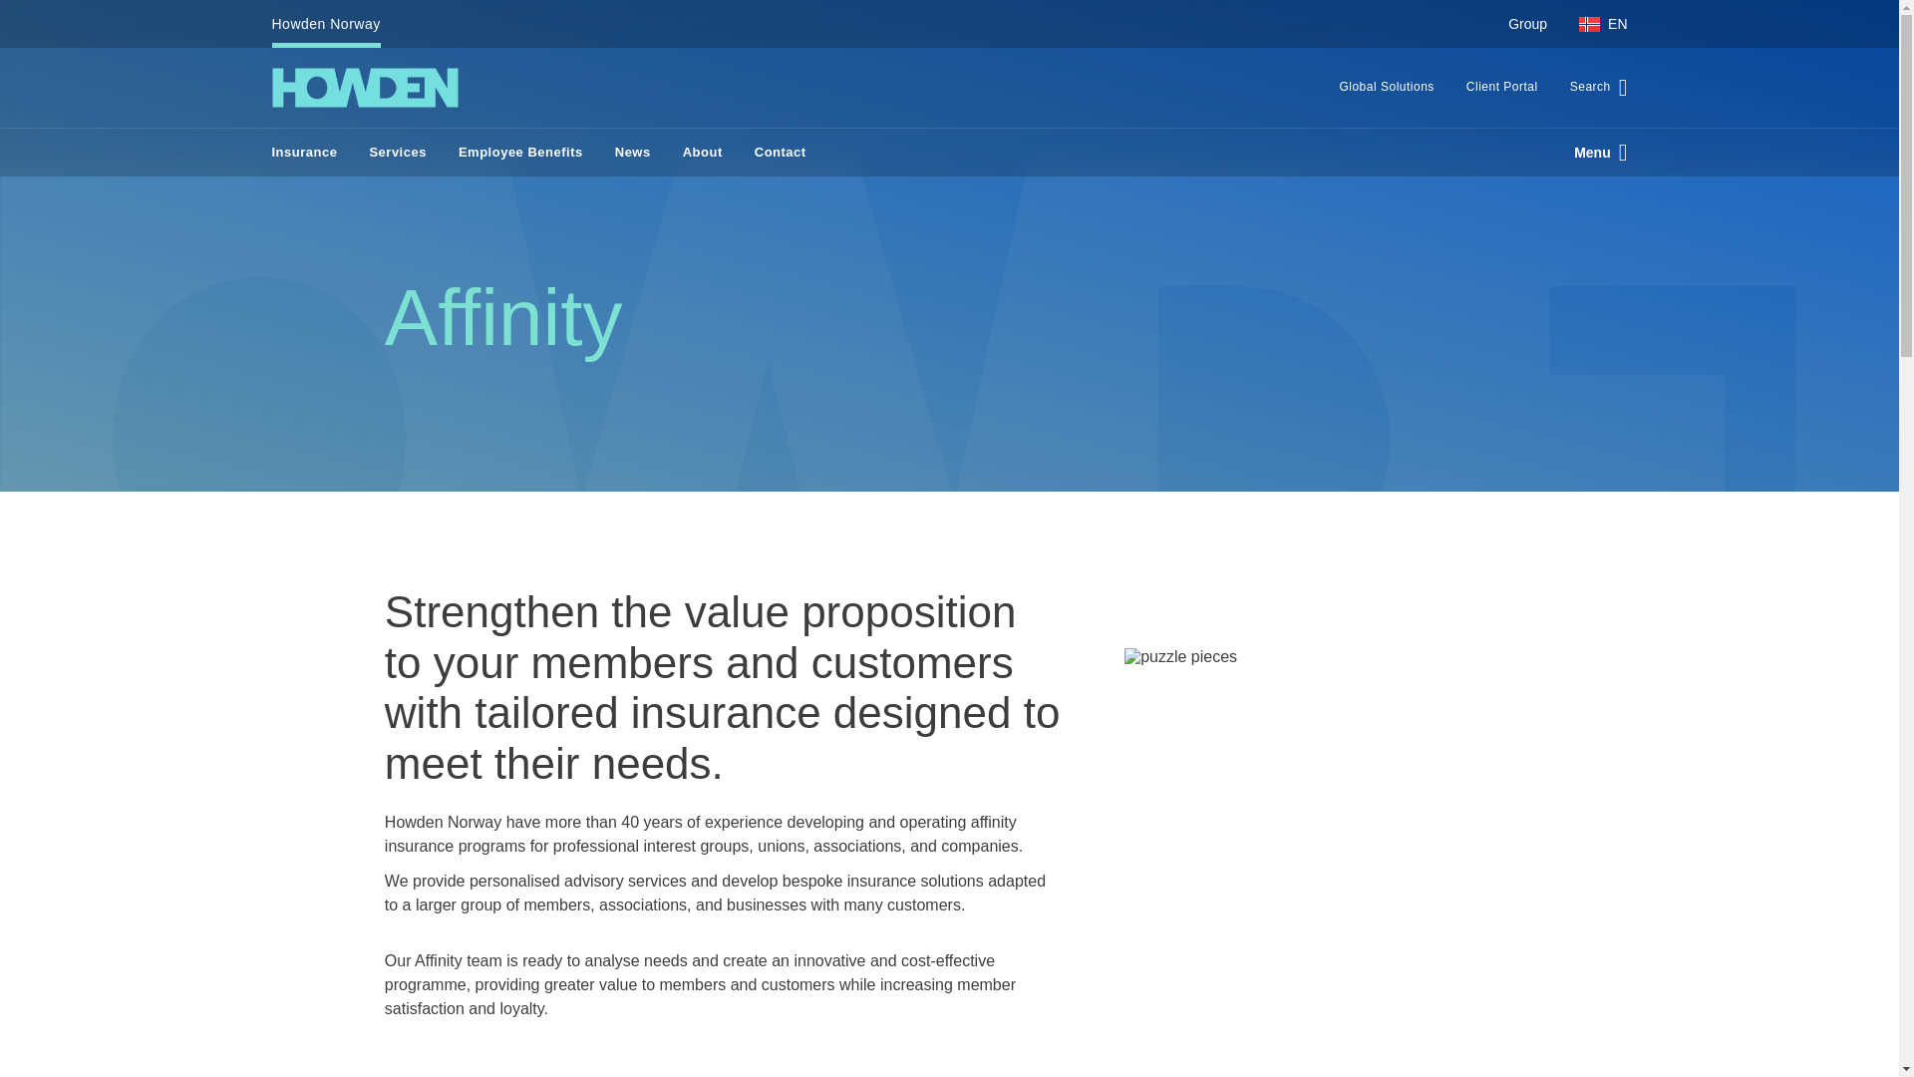 The width and height of the screenshot is (1914, 1077). Describe the element at coordinates (1386, 88) in the screenshot. I see `Global Solutions` at that location.